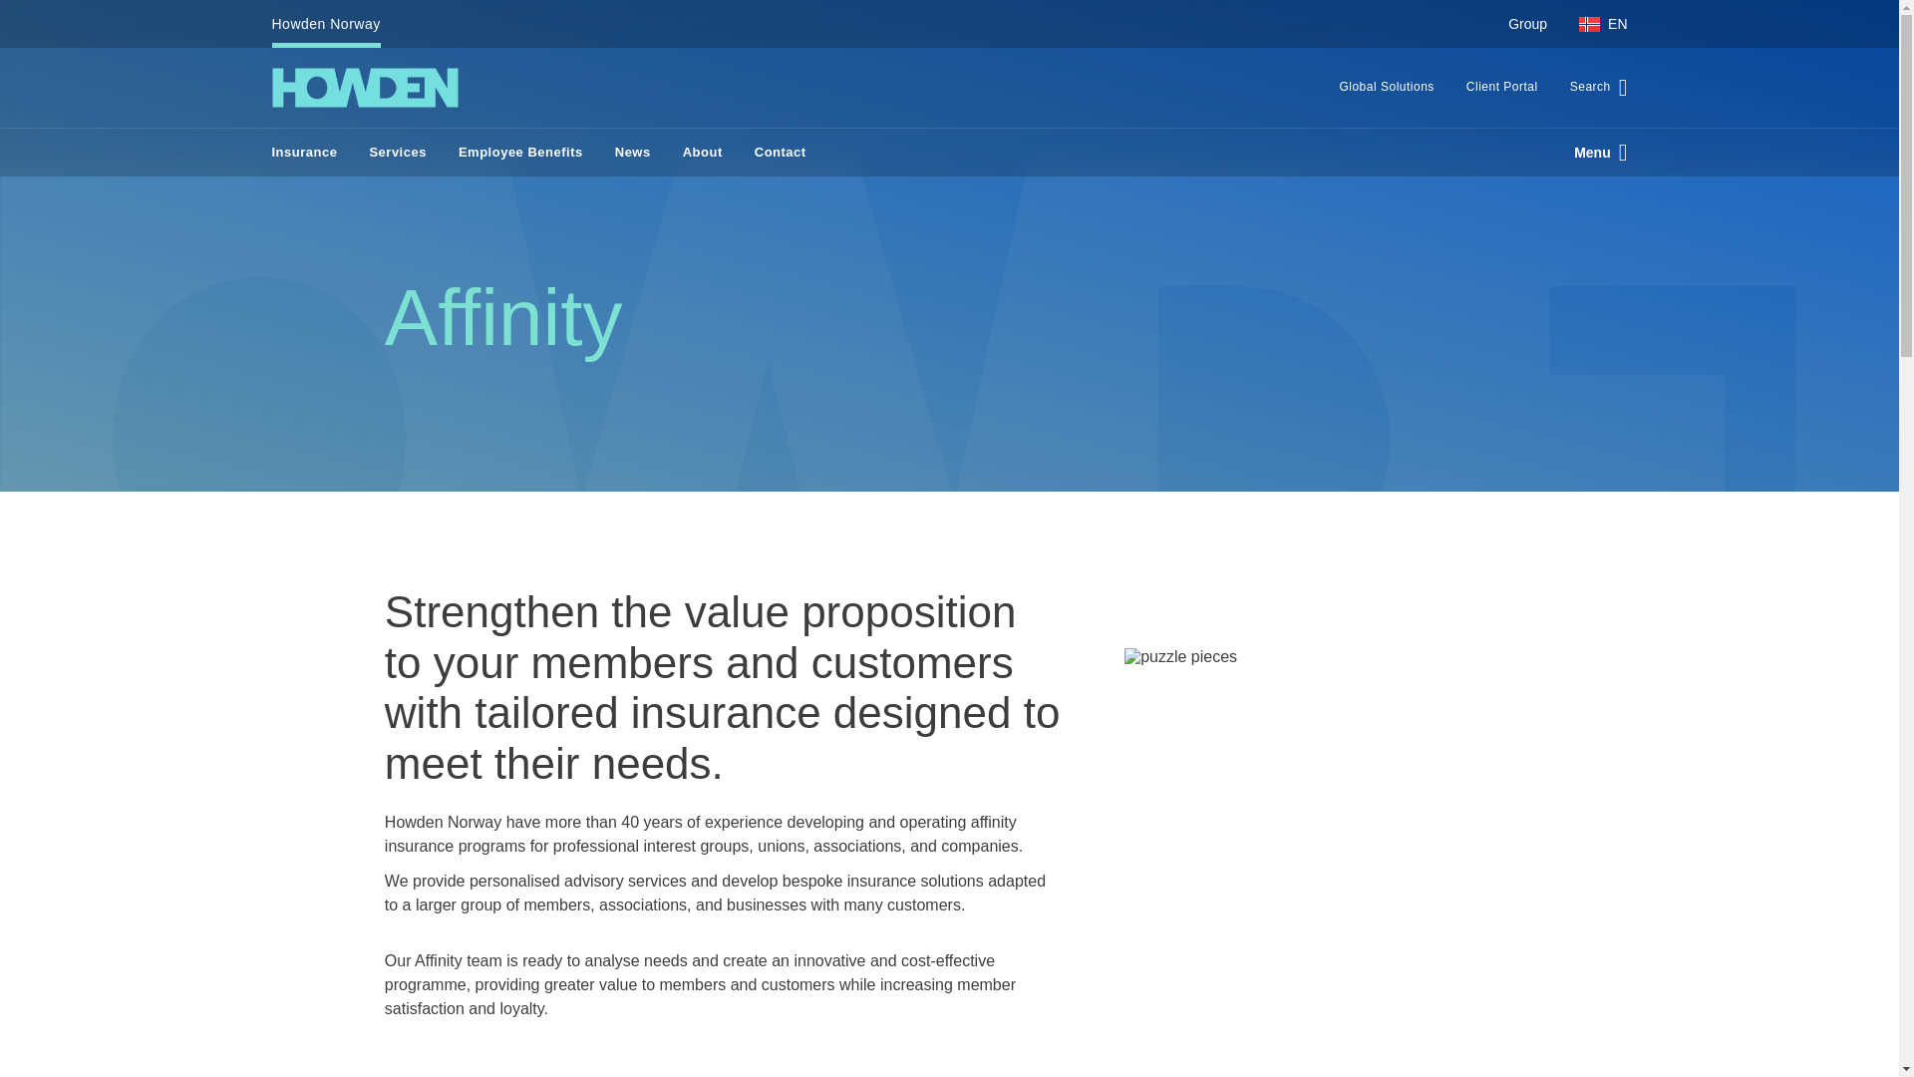 The width and height of the screenshot is (1914, 1077). Describe the element at coordinates (1386, 88) in the screenshot. I see `Global Solutions` at that location.